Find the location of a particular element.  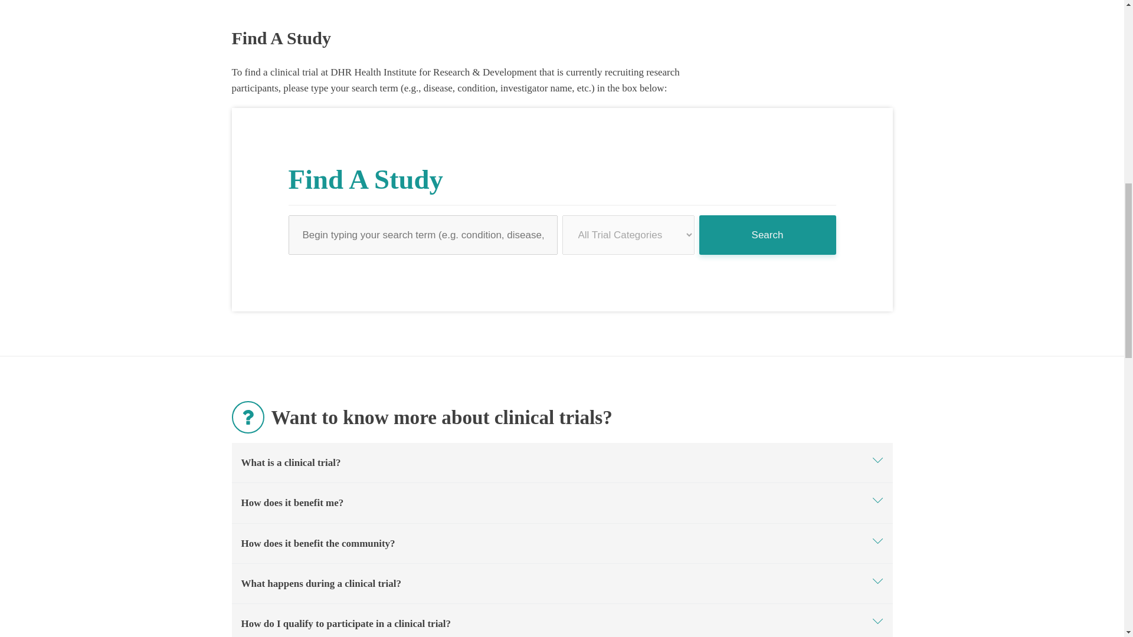

Search is located at coordinates (767, 235).